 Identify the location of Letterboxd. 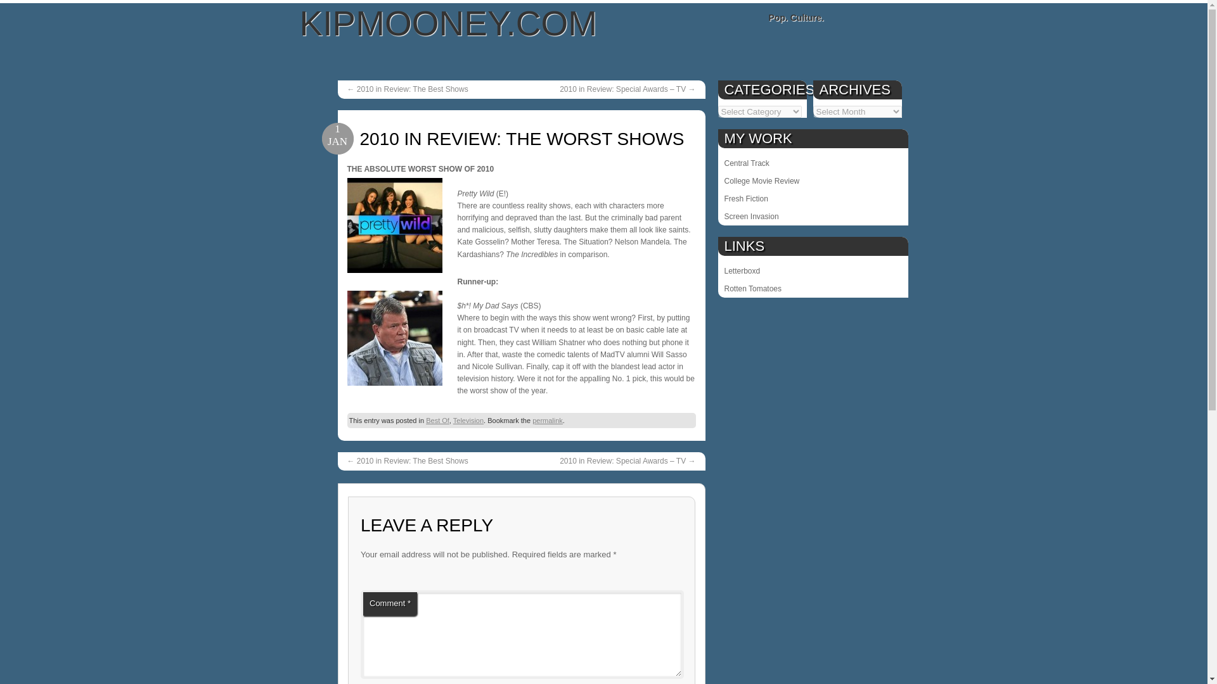
(813, 270).